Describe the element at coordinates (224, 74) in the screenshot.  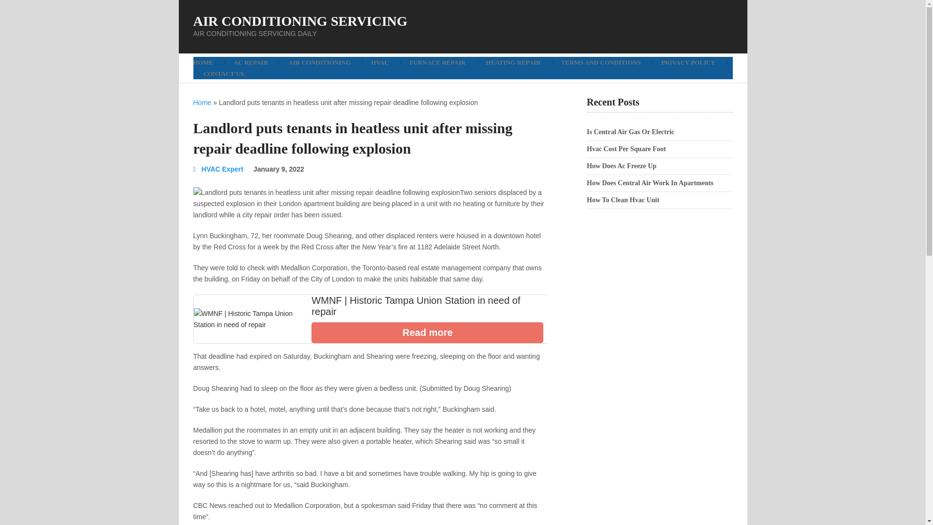
I see `CONTACT US` at that location.